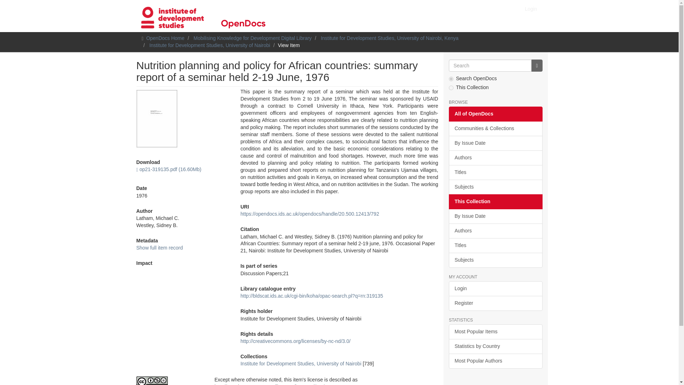  I want to click on Subjects, so click(495, 187).